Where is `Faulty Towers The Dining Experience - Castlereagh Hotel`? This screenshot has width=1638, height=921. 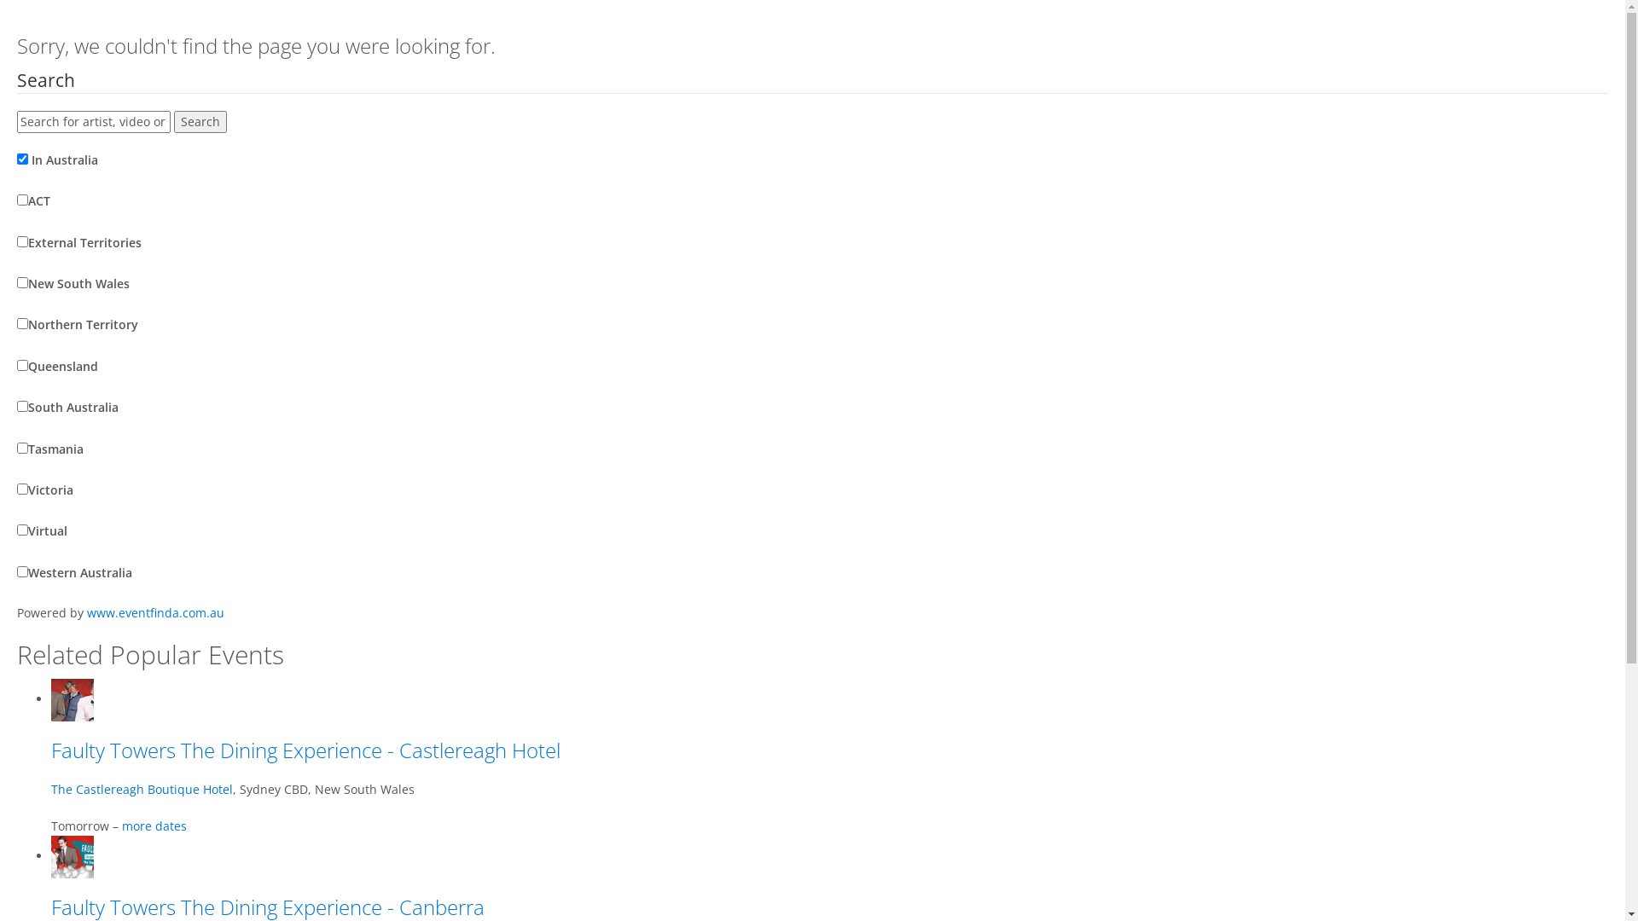
Faulty Towers The Dining Experience - Castlereagh Hotel is located at coordinates (305, 750).